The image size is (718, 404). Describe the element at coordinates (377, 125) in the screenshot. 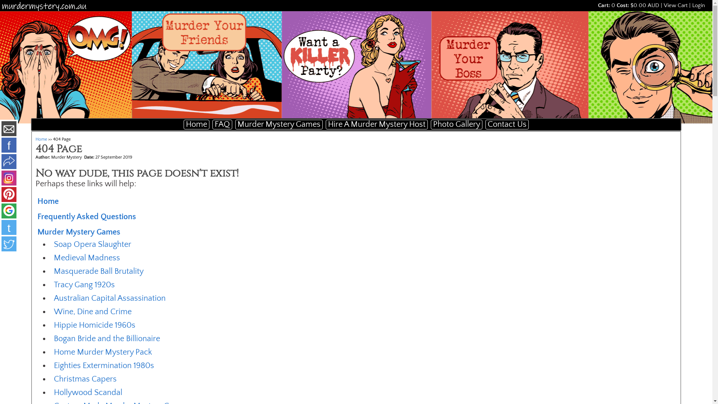

I see `Hire A Murder Mystery Host` at that location.